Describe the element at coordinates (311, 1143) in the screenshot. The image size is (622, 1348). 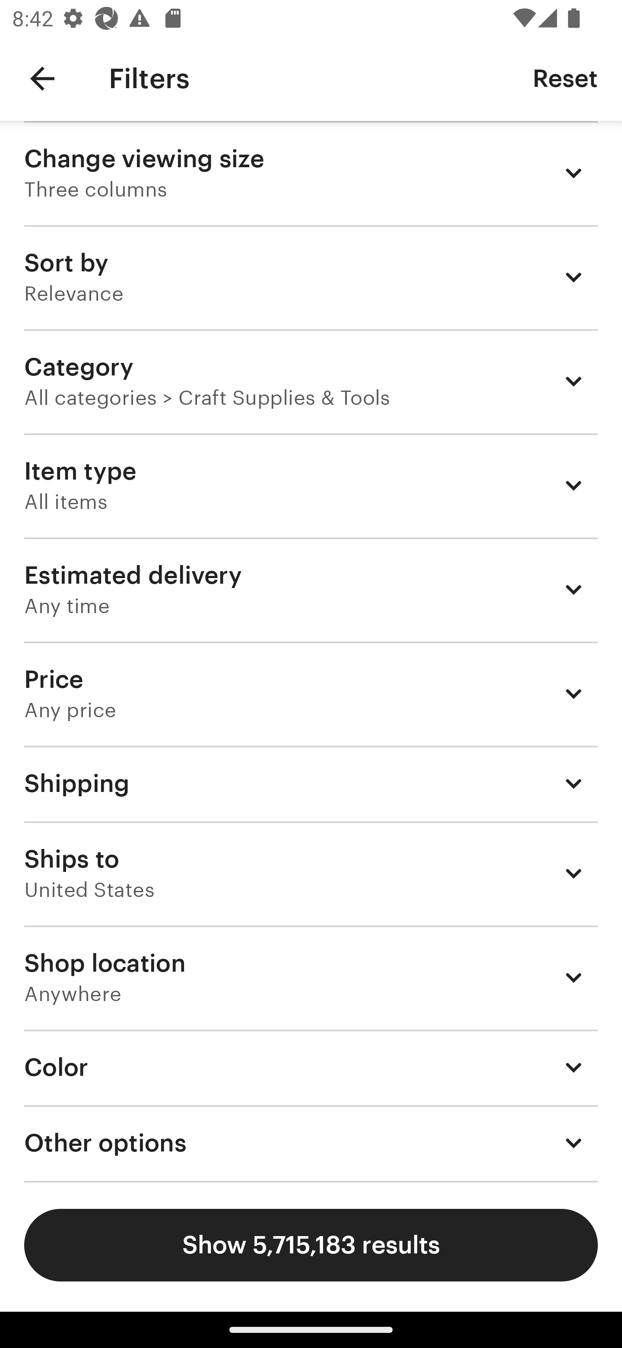
I see `Other options` at that location.